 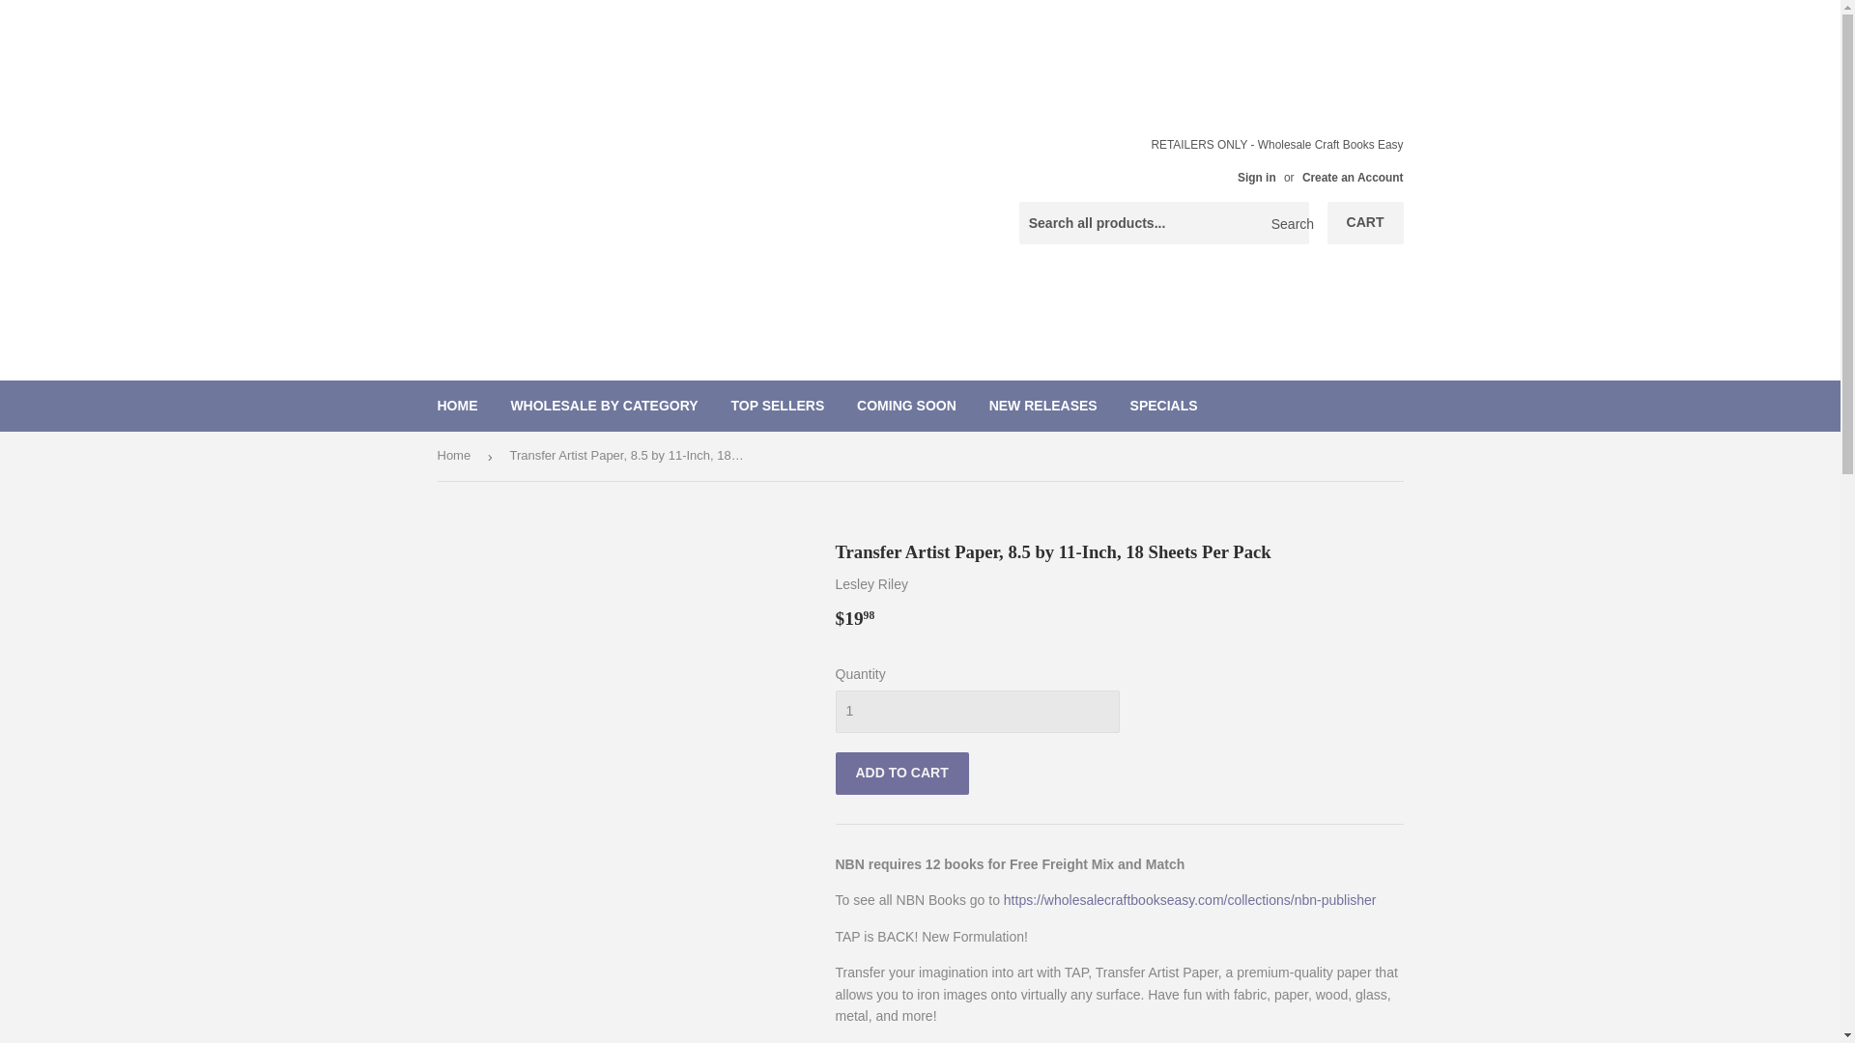 What do you see at coordinates (458, 406) in the screenshot?
I see `HOME` at bounding box center [458, 406].